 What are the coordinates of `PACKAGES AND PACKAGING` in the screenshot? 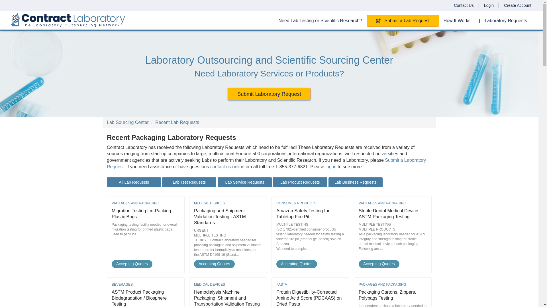 It's located at (146, 203).